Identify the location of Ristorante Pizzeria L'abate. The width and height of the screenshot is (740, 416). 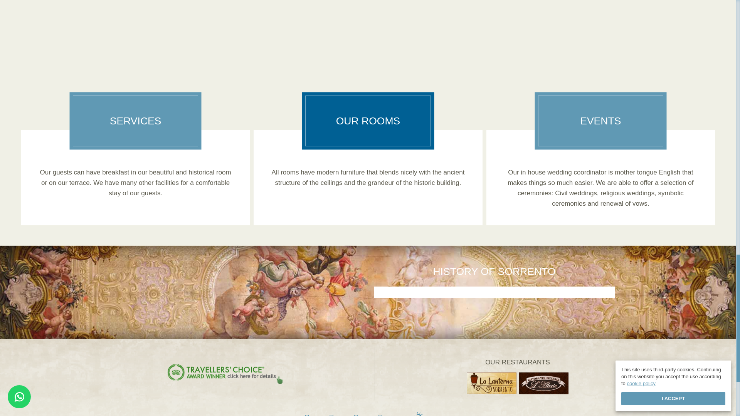
(543, 382).